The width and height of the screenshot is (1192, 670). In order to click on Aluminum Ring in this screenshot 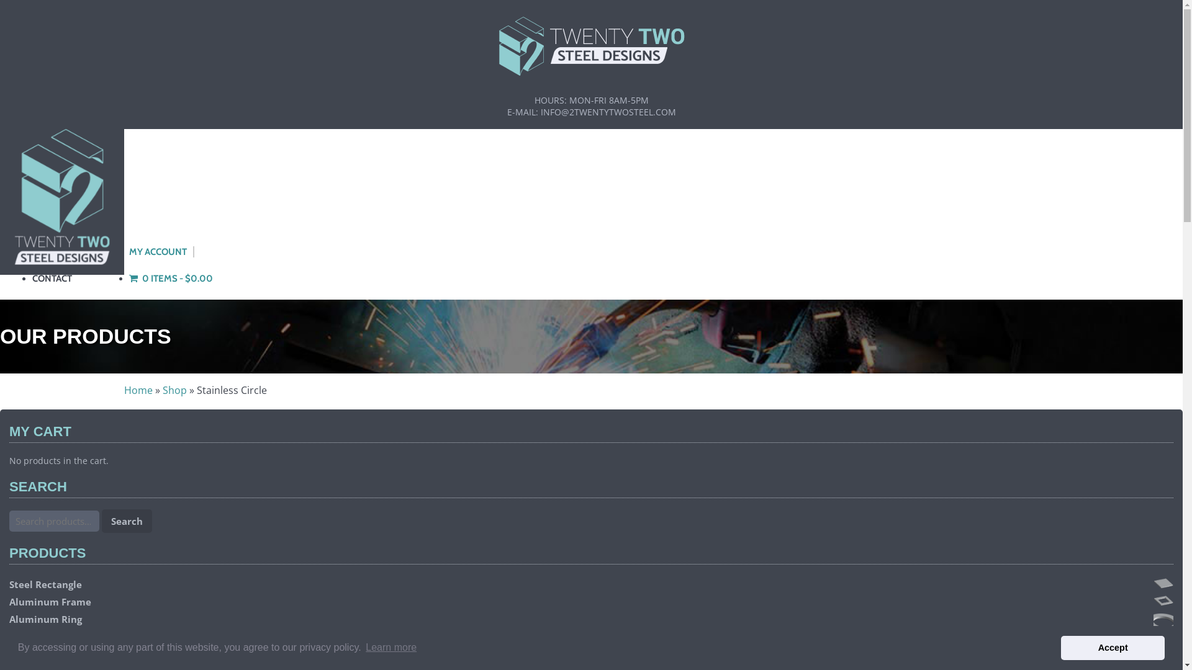, I will do `click(591, 619)`.